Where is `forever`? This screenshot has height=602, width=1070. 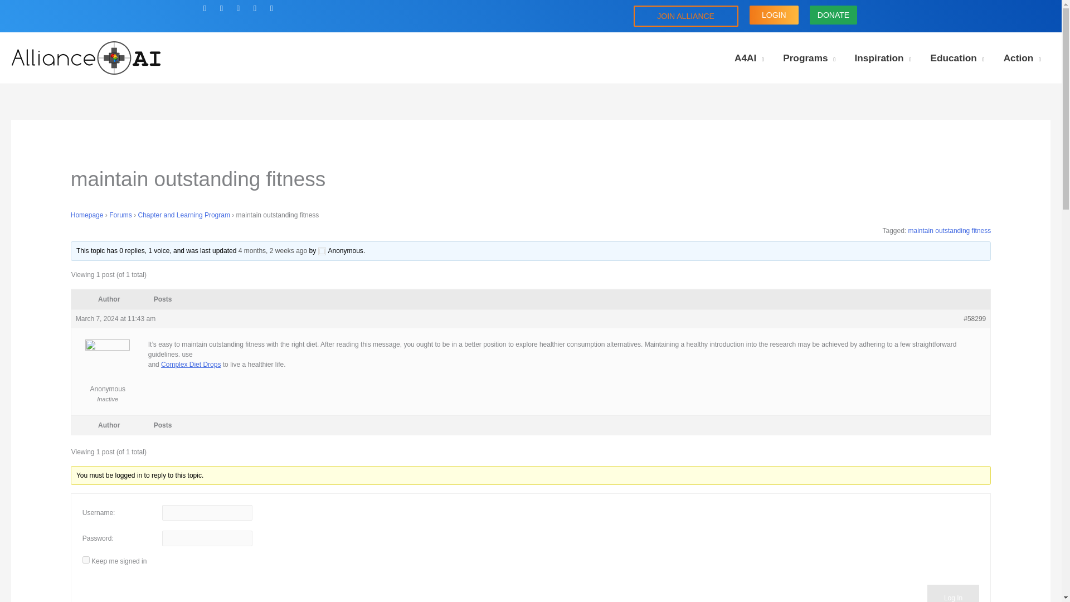 forever is located at coordinates (86, 560).